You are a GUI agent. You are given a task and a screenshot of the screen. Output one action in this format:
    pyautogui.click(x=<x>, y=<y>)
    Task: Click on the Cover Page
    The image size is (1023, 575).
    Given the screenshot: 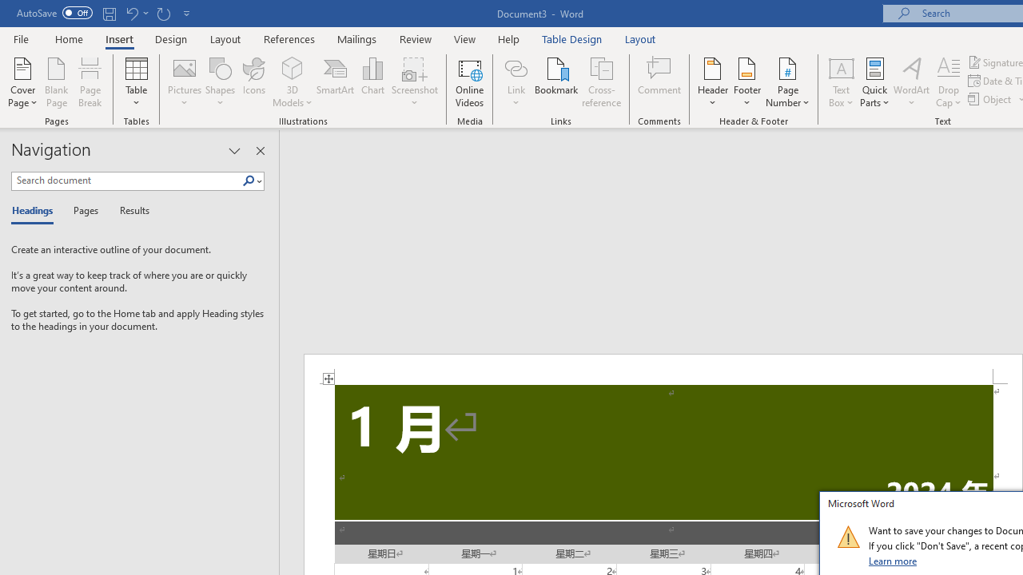 What is the action you would take?
    pyautogui.click(x=22, y=81)
    